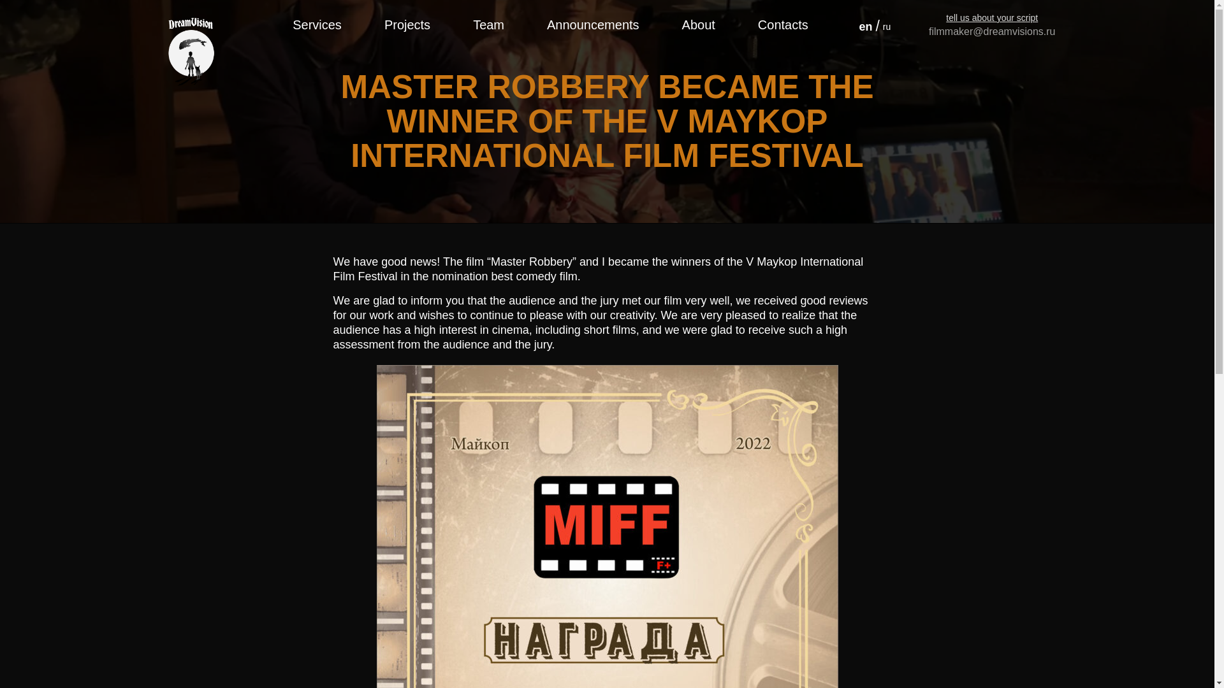 The width and height of the screenshot is (1224, 688). I want to click on tell us about your script, so click(992, 18).